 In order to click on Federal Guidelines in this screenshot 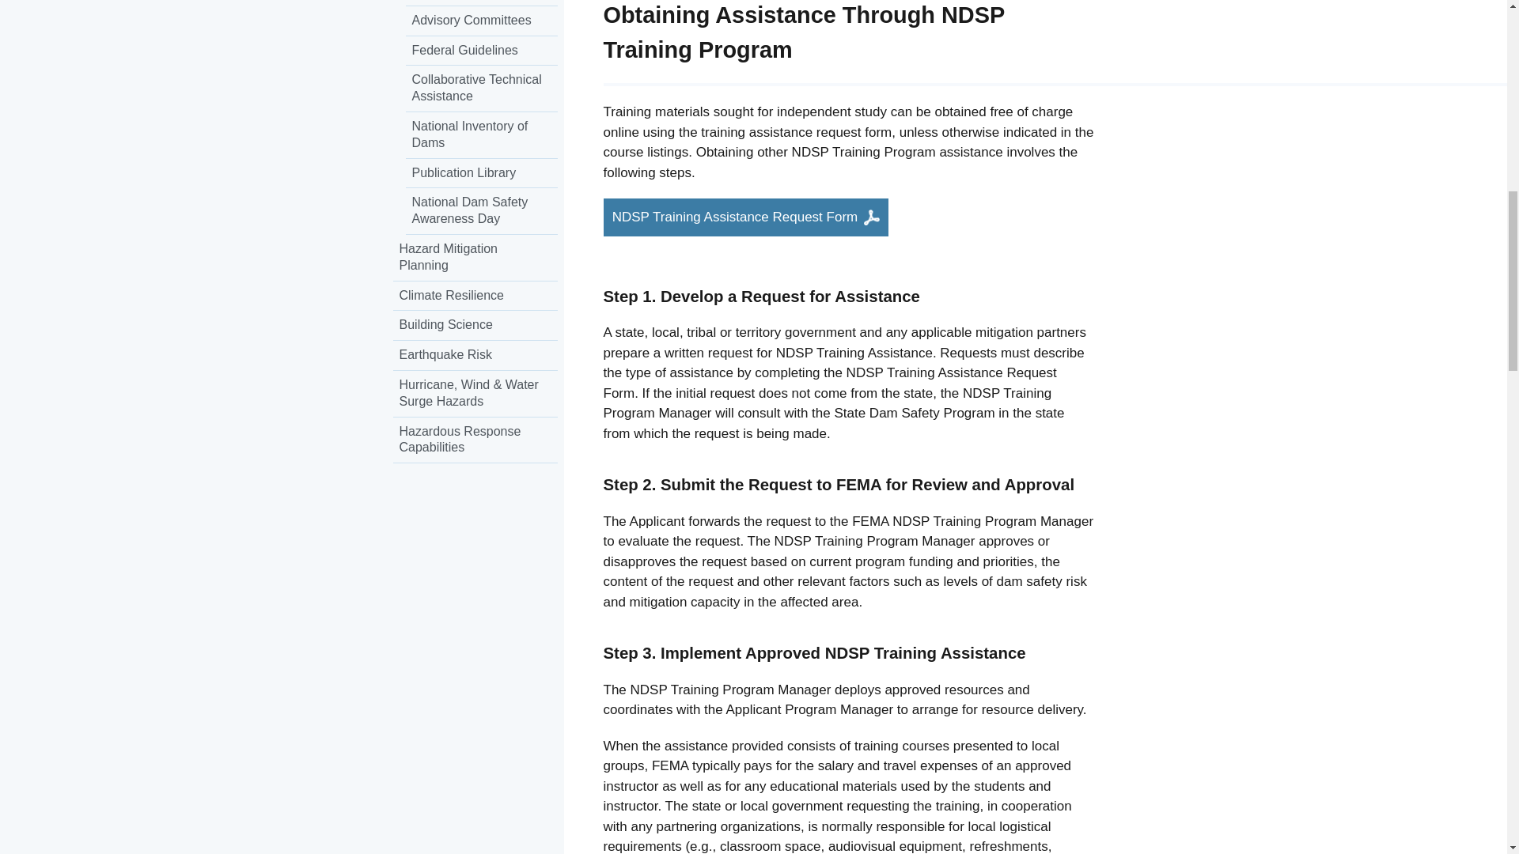, I will do `click(481, 51)`.